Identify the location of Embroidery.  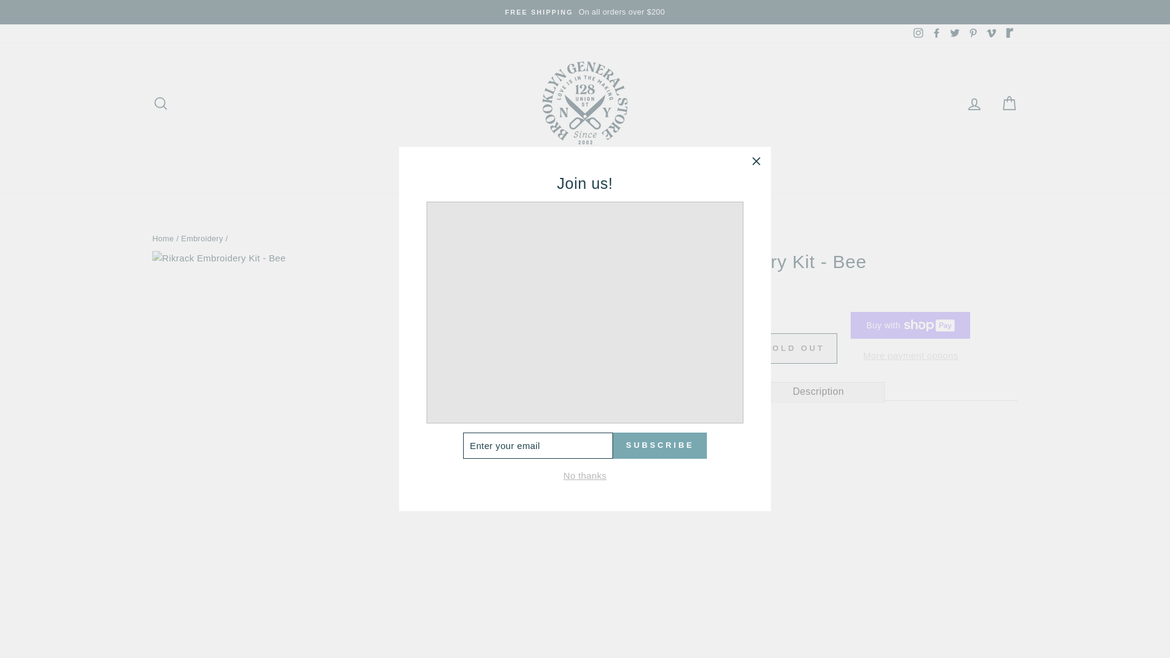
(918, 33).